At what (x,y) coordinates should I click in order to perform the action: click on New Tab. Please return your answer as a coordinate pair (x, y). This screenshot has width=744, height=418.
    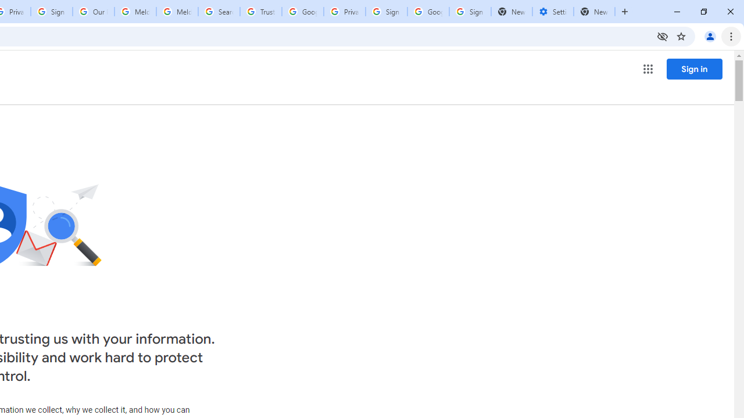
    Looking at the image, I should click on (594, 12).